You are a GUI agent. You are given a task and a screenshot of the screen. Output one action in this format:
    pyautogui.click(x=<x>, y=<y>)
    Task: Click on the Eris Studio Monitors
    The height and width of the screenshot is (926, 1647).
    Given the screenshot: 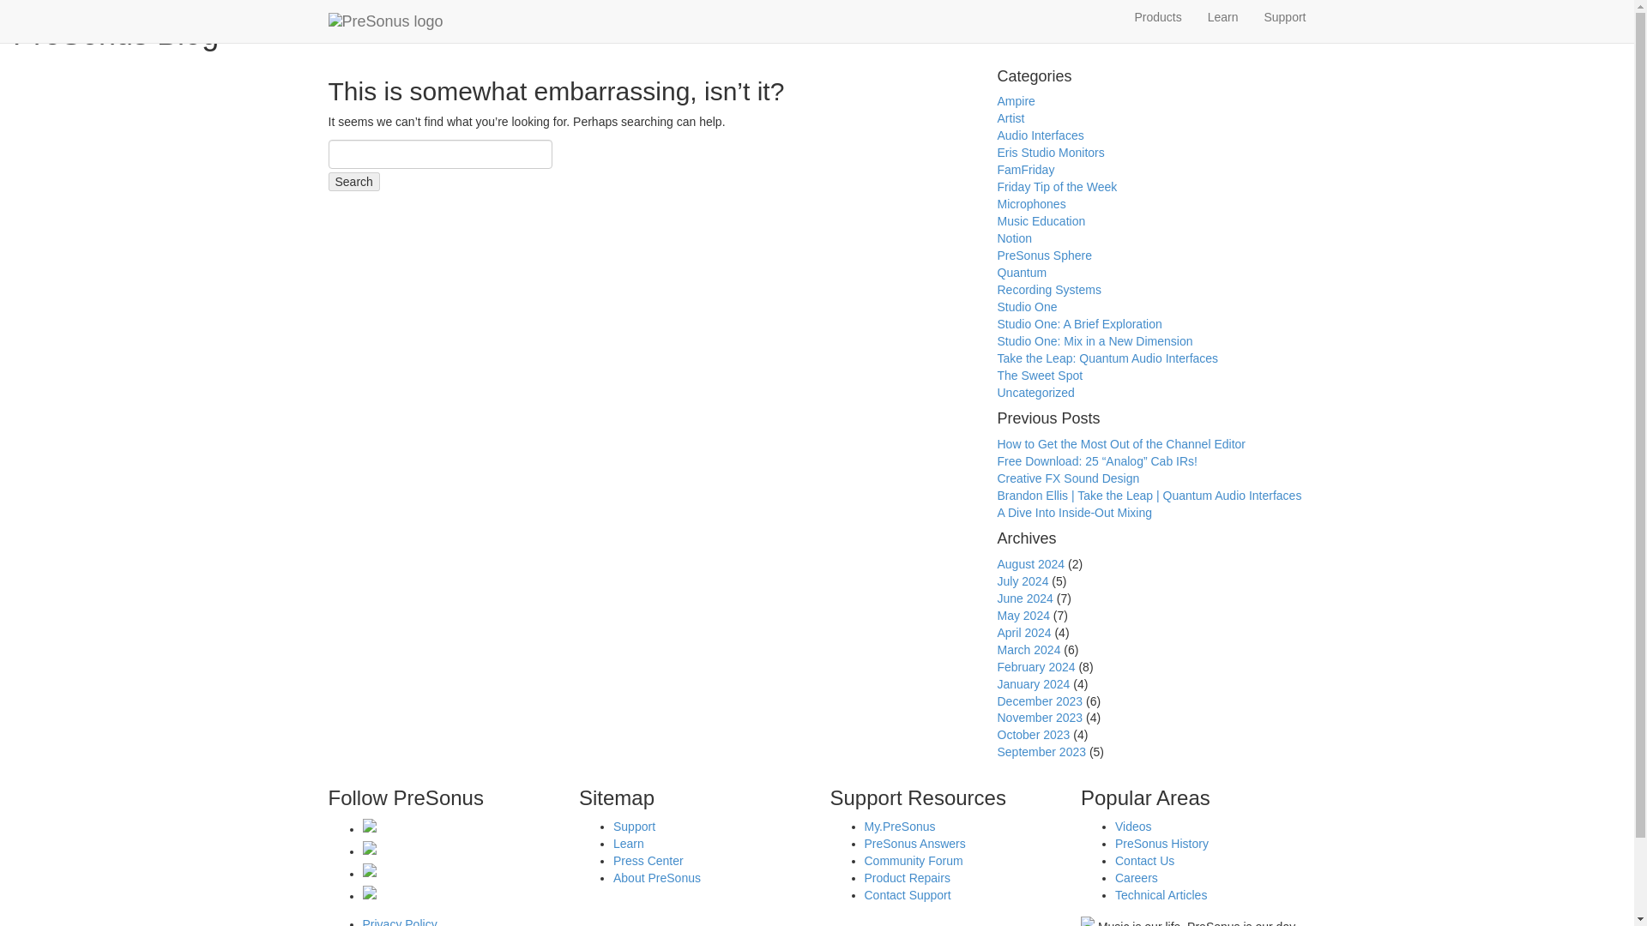 What is the action you would take?
    pyautogui.click(x=1050, y=152)
    